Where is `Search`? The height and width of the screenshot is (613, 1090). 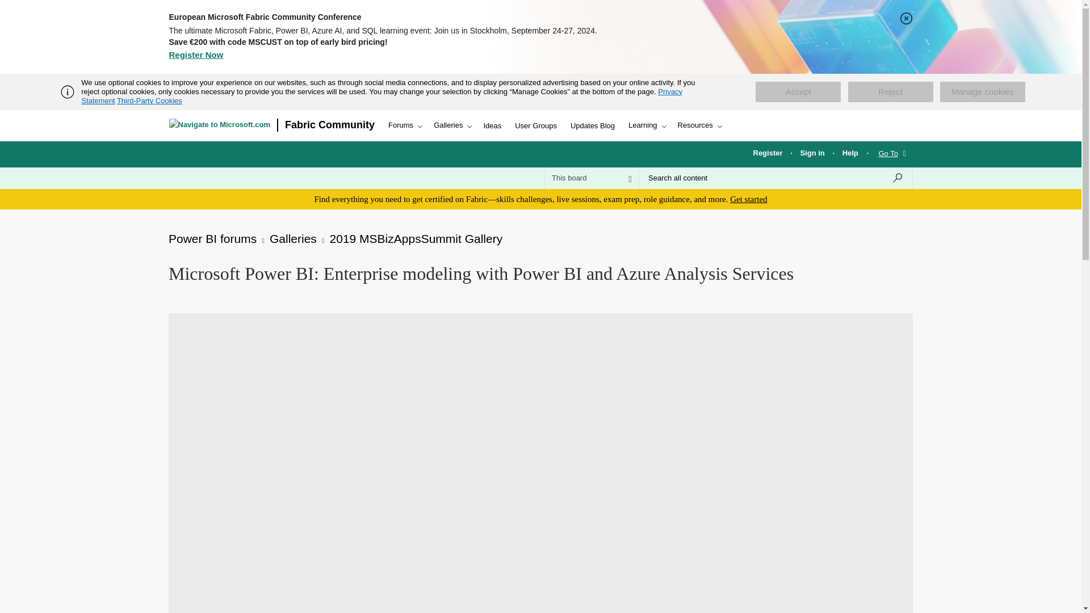 Search is located at coordinates (897, 178).